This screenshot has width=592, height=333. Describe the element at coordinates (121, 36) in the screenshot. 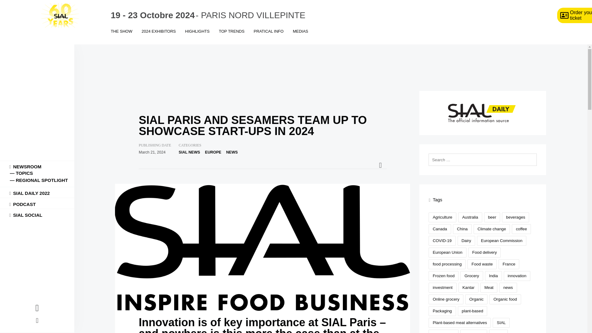

I see `THE SHOW` at that location.